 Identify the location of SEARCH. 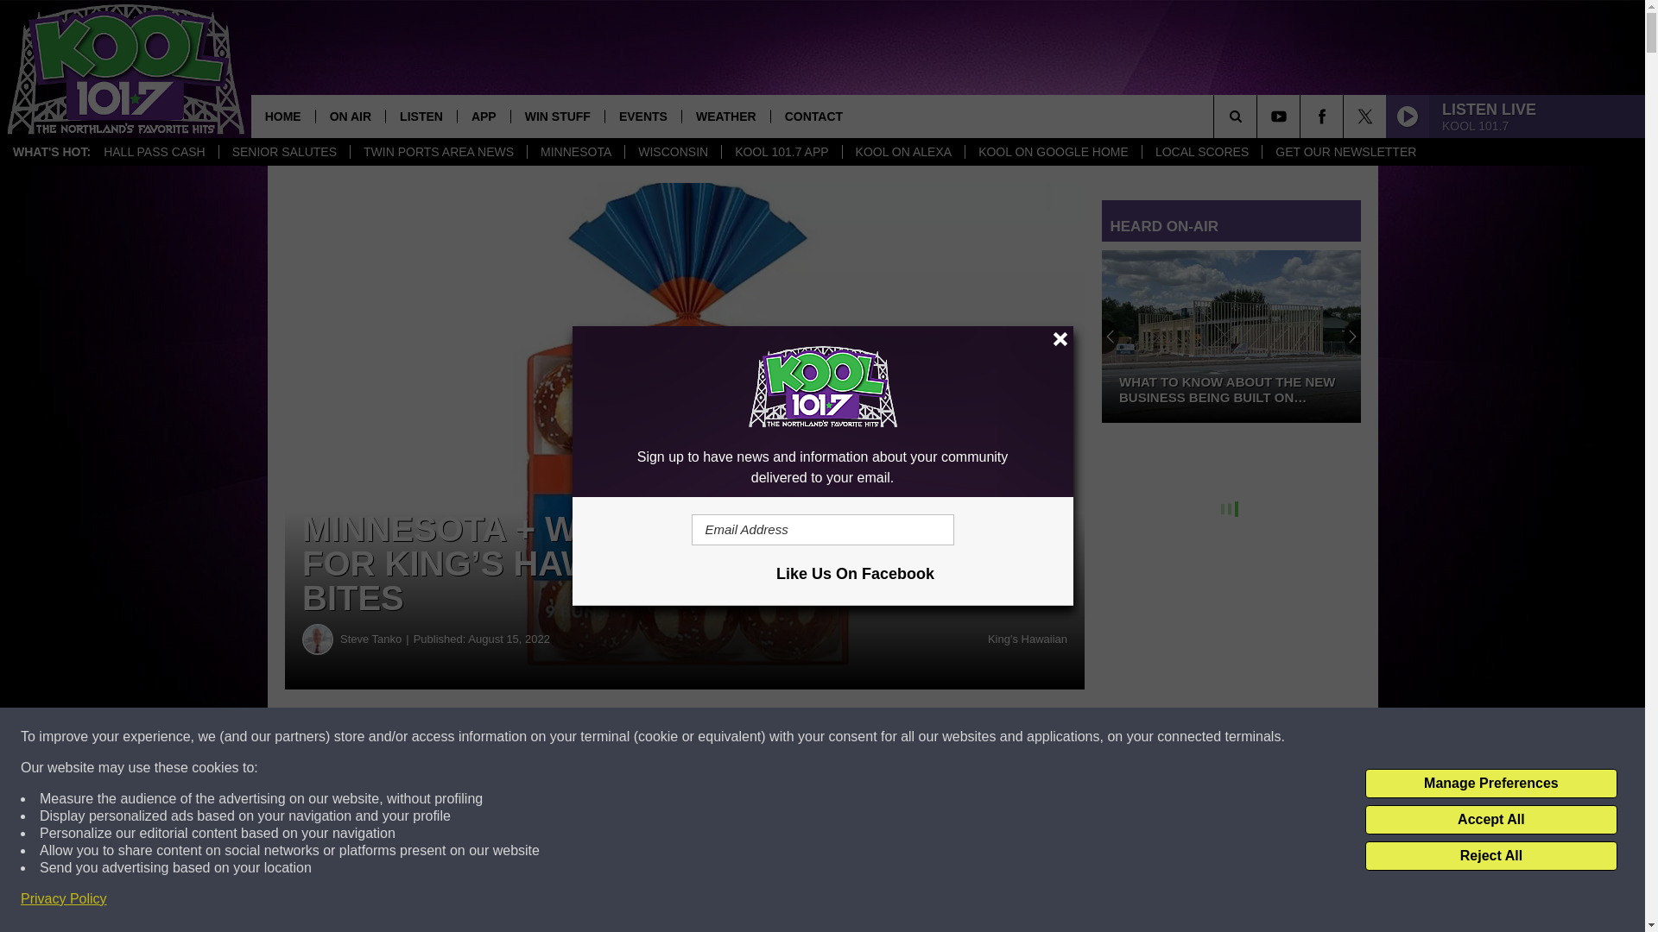
(1259, 116).